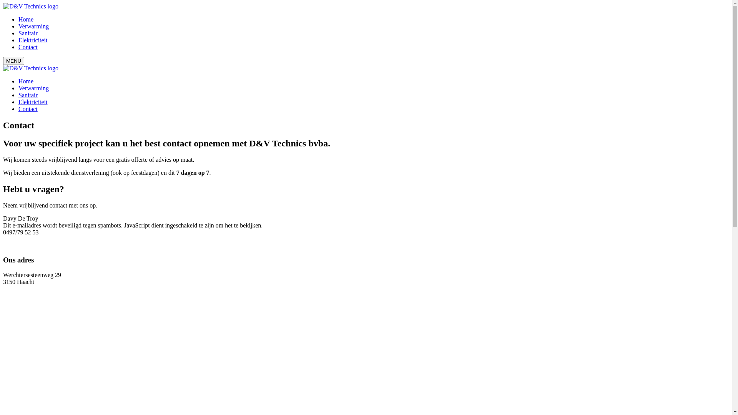 The width and height of the screenshot is (738, 415). I want to click on Home, so click(26, 81).